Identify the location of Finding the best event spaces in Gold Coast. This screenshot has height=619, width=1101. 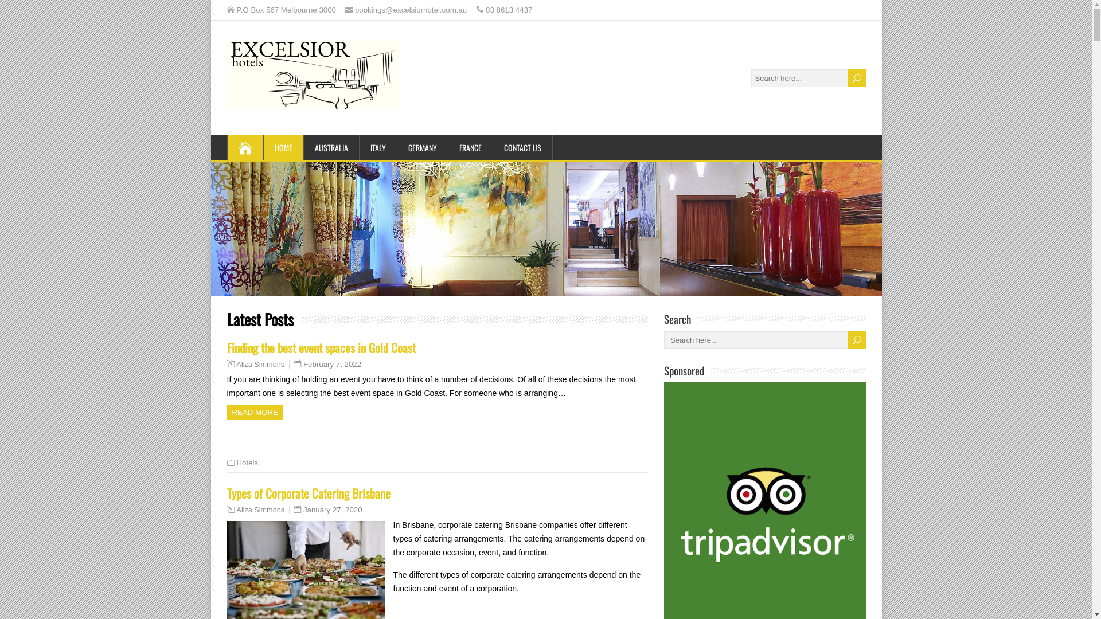
(321, 347).